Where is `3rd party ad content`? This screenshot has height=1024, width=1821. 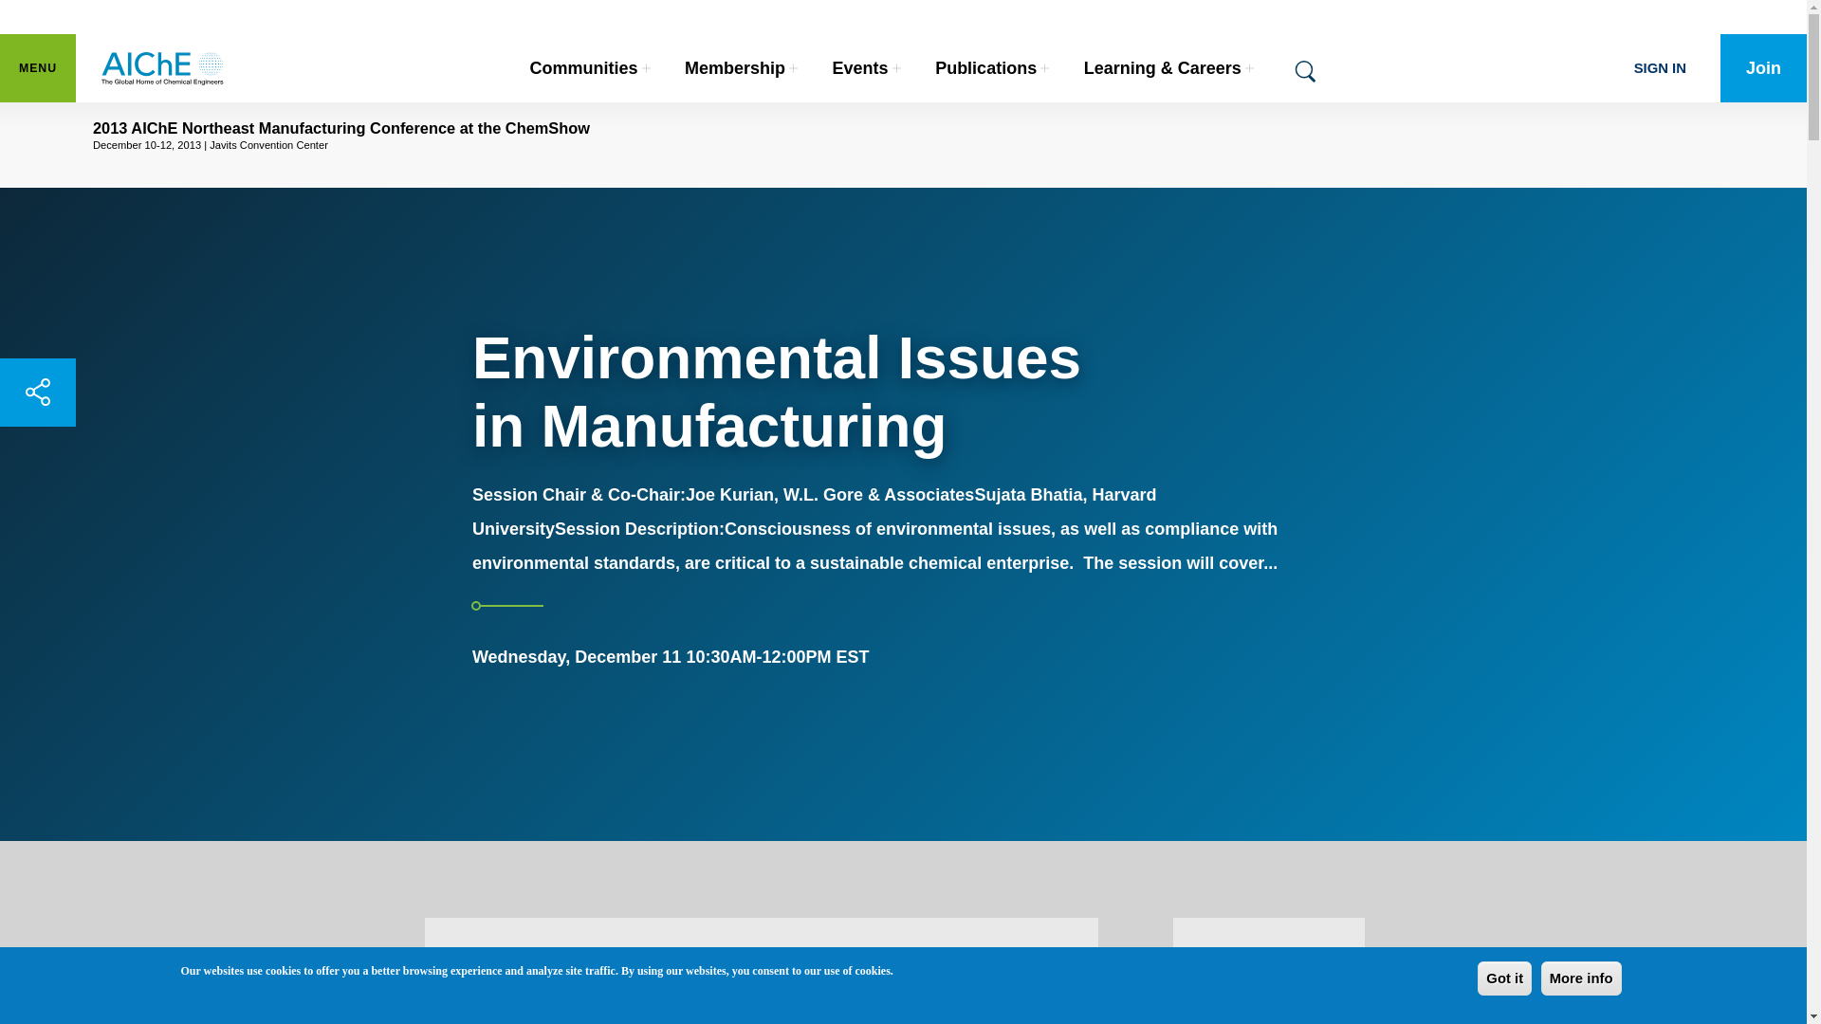
3rd party ad content is located at coordinates (1269, 952).